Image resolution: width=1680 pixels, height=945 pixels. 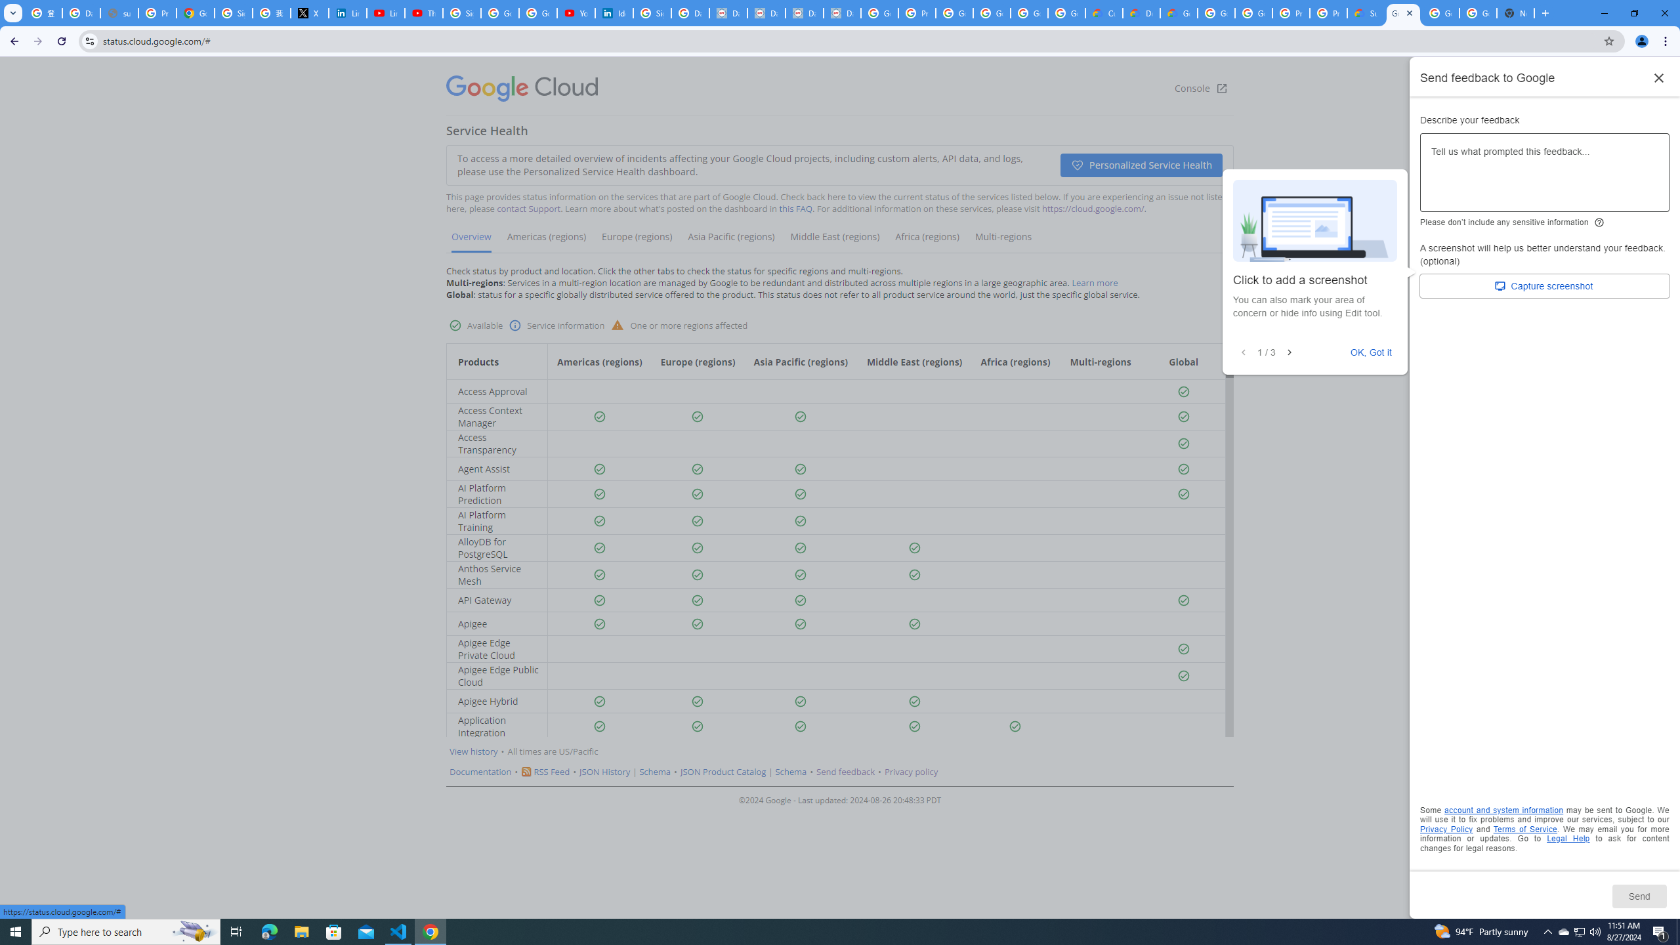 I want to click on Support Hub | Google Cloud, so click(x=1365, y=13).